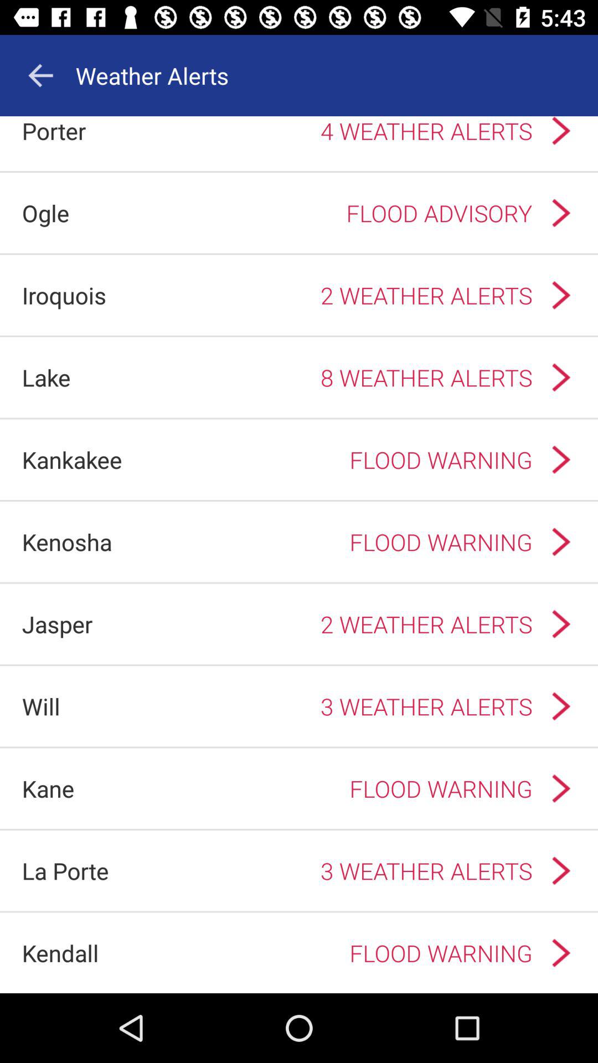 This screenshot has height=1063, width=598. I want to click on choose the app below kankakee item, so click(66, 541).